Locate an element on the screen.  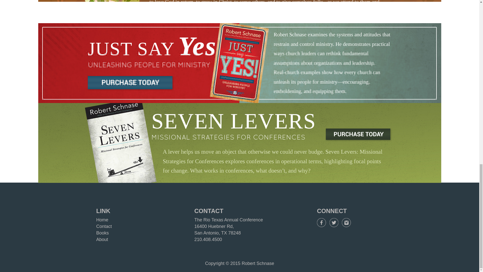
Contact is located at coordinates (104, 226).